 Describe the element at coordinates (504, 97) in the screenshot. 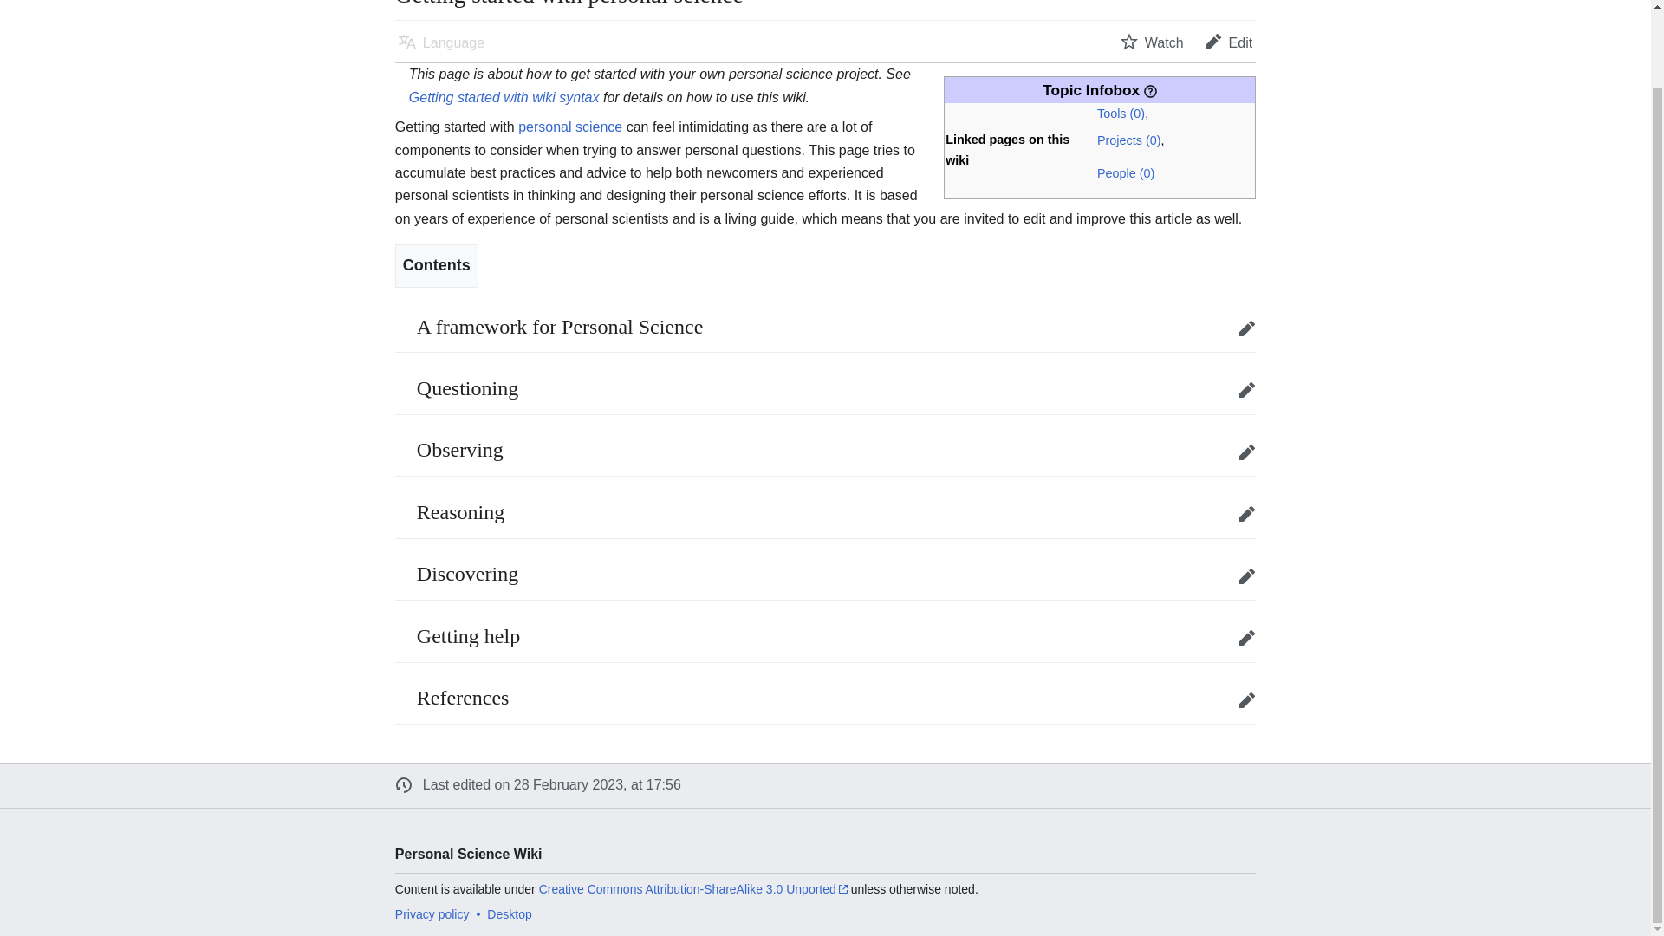

I see `Help:Getting started with wiki syntax` at that location.